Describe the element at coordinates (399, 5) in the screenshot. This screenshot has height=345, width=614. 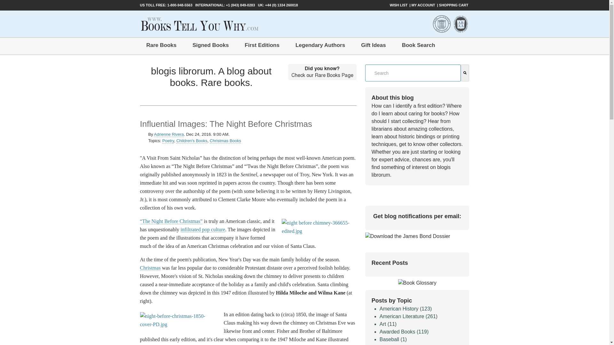
I see `WISH LIST` at that location.